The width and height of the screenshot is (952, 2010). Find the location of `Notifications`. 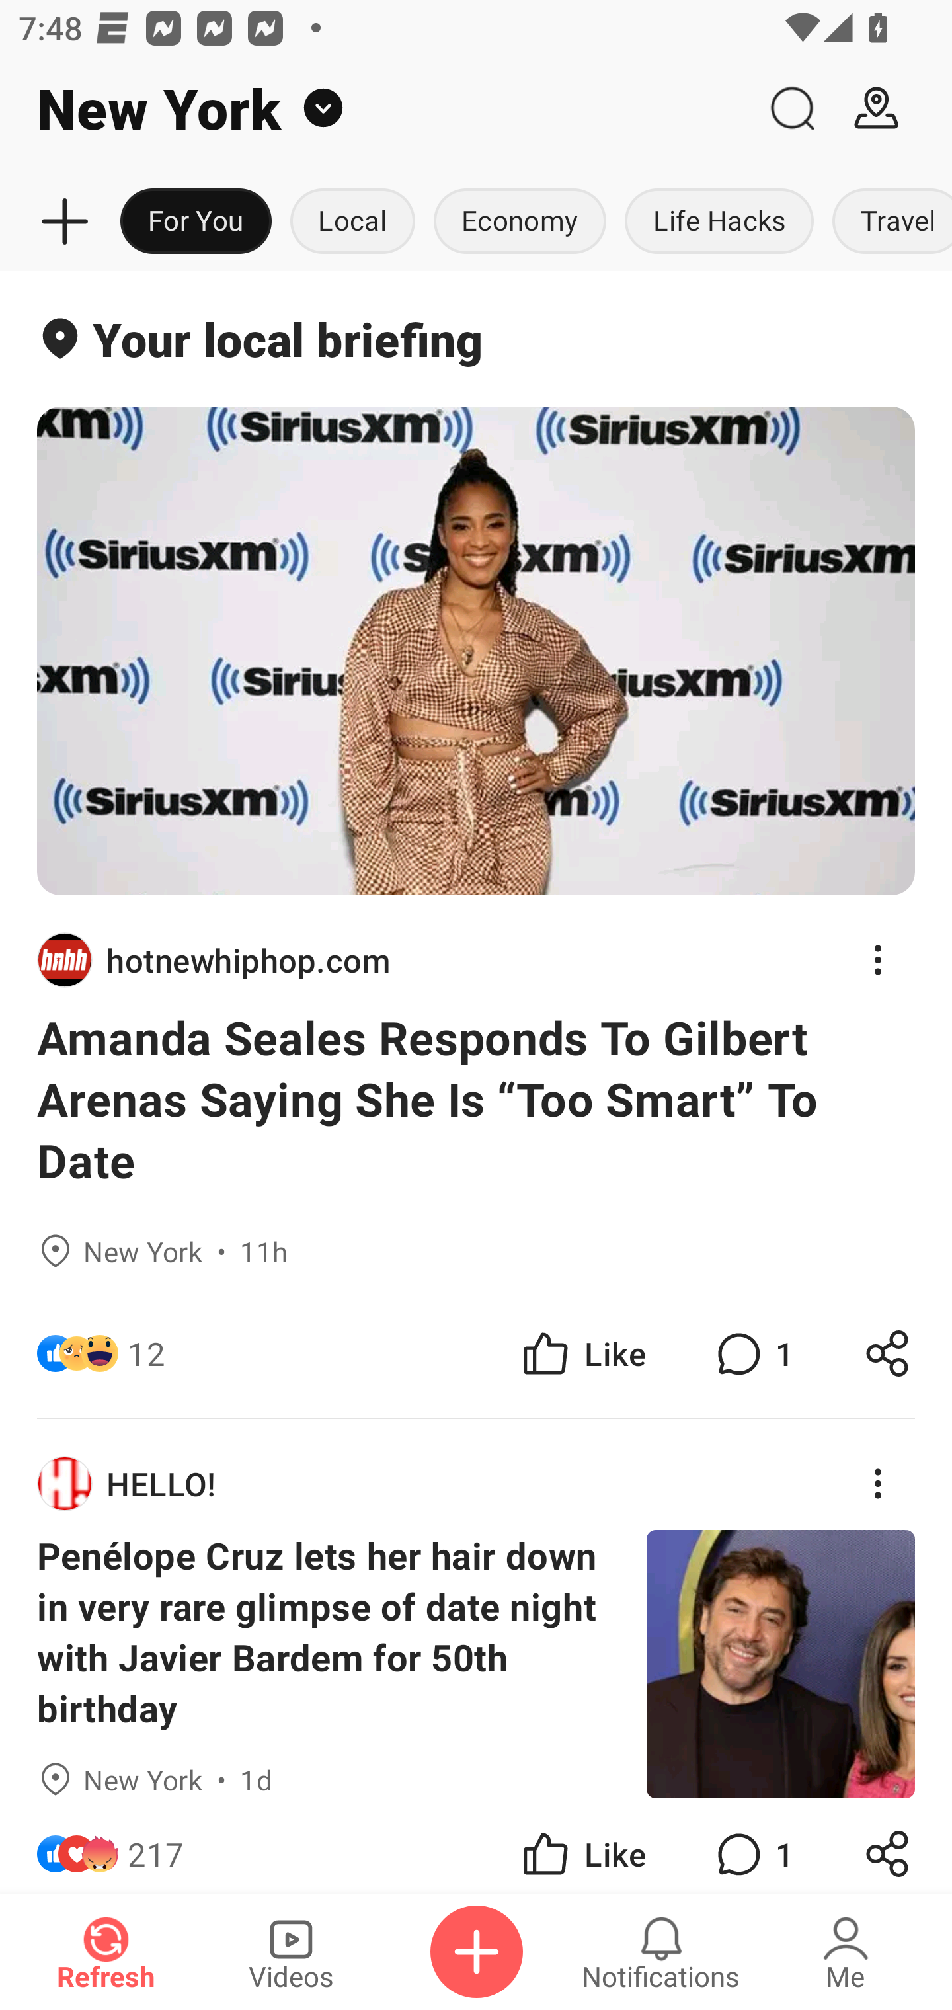

Notifications is located at coordinates (661, 1952).